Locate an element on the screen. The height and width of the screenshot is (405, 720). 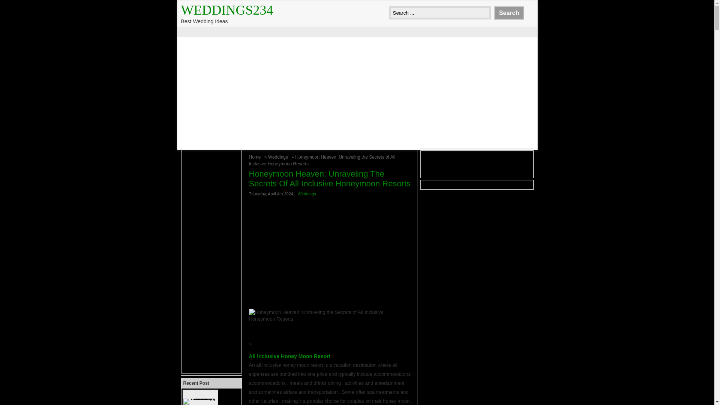
Search ...  is located at coordinates (440, 13).